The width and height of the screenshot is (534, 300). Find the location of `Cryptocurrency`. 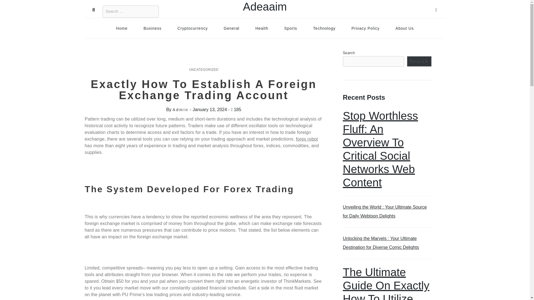

Cryptocurrency is located at coordinates (192, 28).